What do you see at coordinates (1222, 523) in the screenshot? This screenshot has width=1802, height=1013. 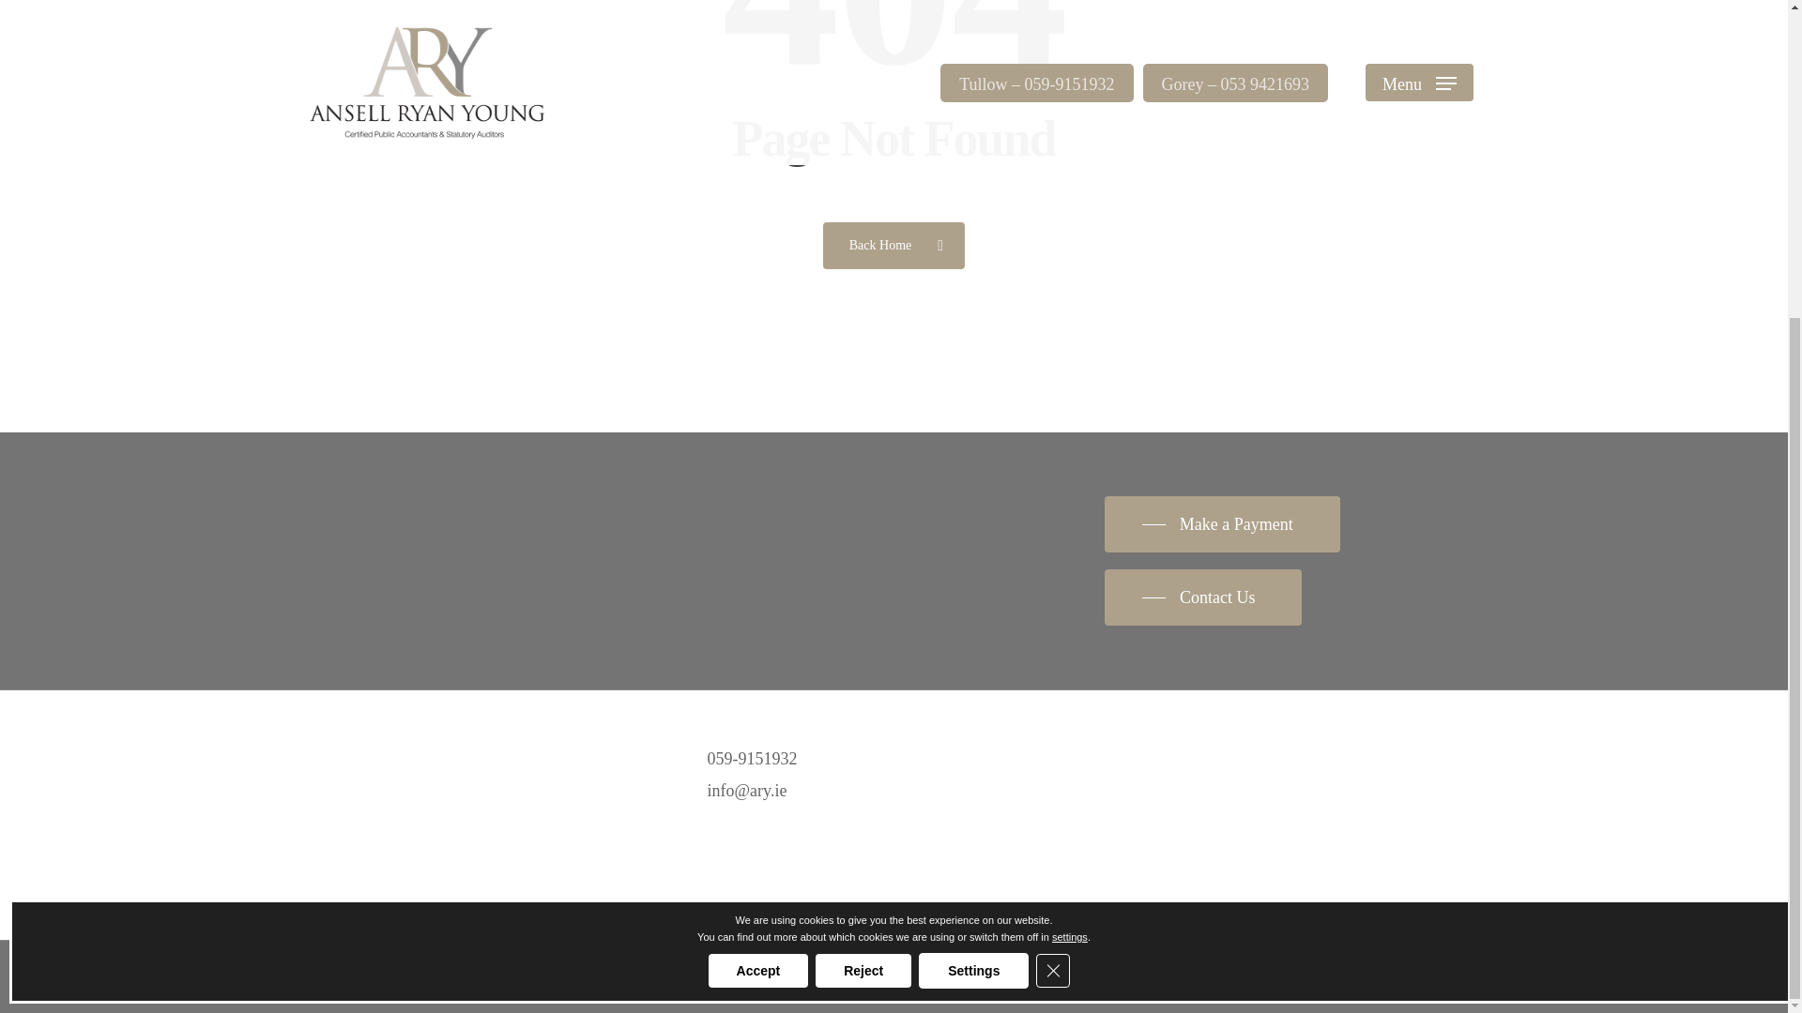 I see `Make a Payment` at bounding box center [1222, 523].